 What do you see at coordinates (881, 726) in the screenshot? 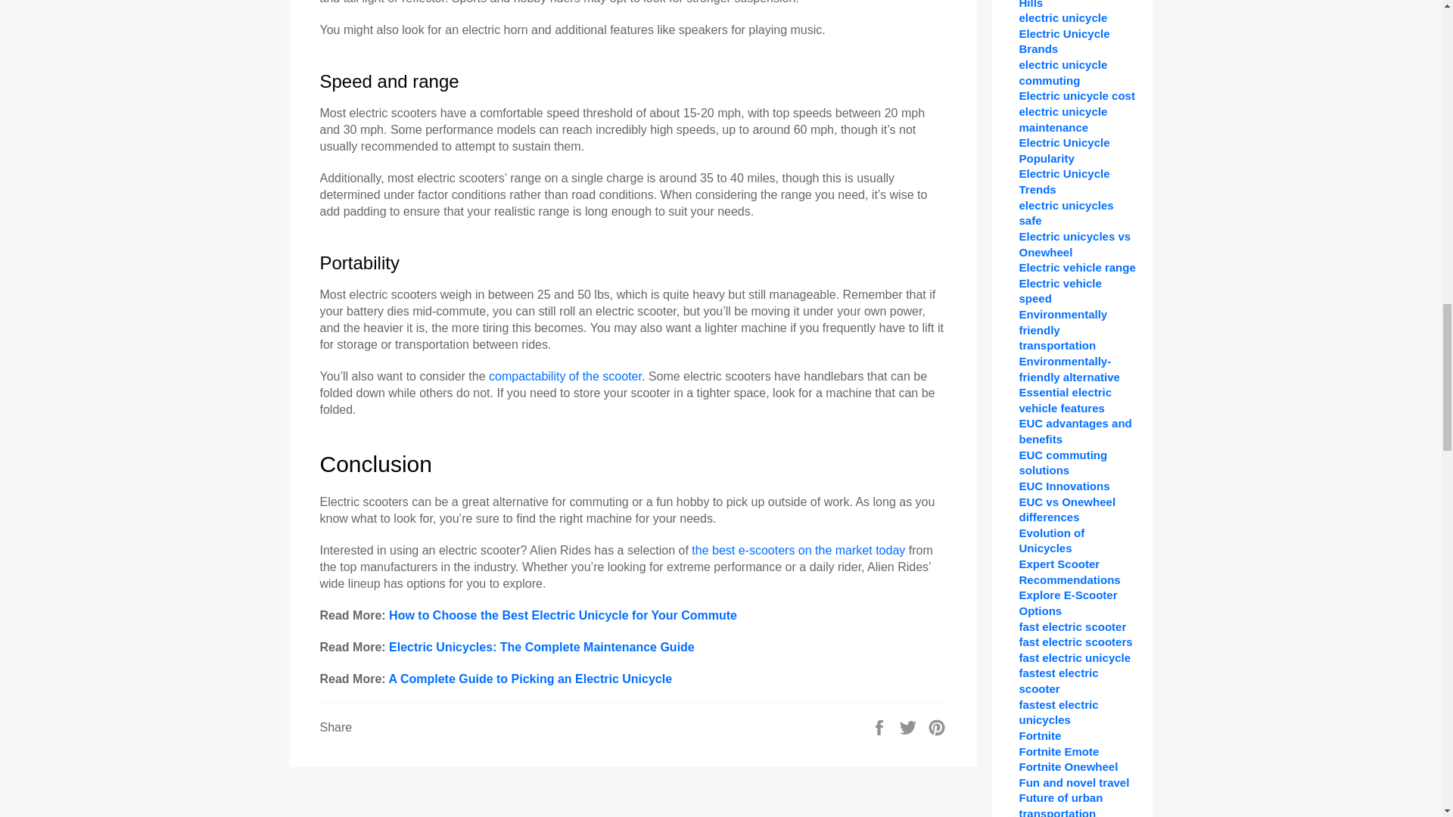
I see `Share on Facebook` at bounding box center [881, 726].